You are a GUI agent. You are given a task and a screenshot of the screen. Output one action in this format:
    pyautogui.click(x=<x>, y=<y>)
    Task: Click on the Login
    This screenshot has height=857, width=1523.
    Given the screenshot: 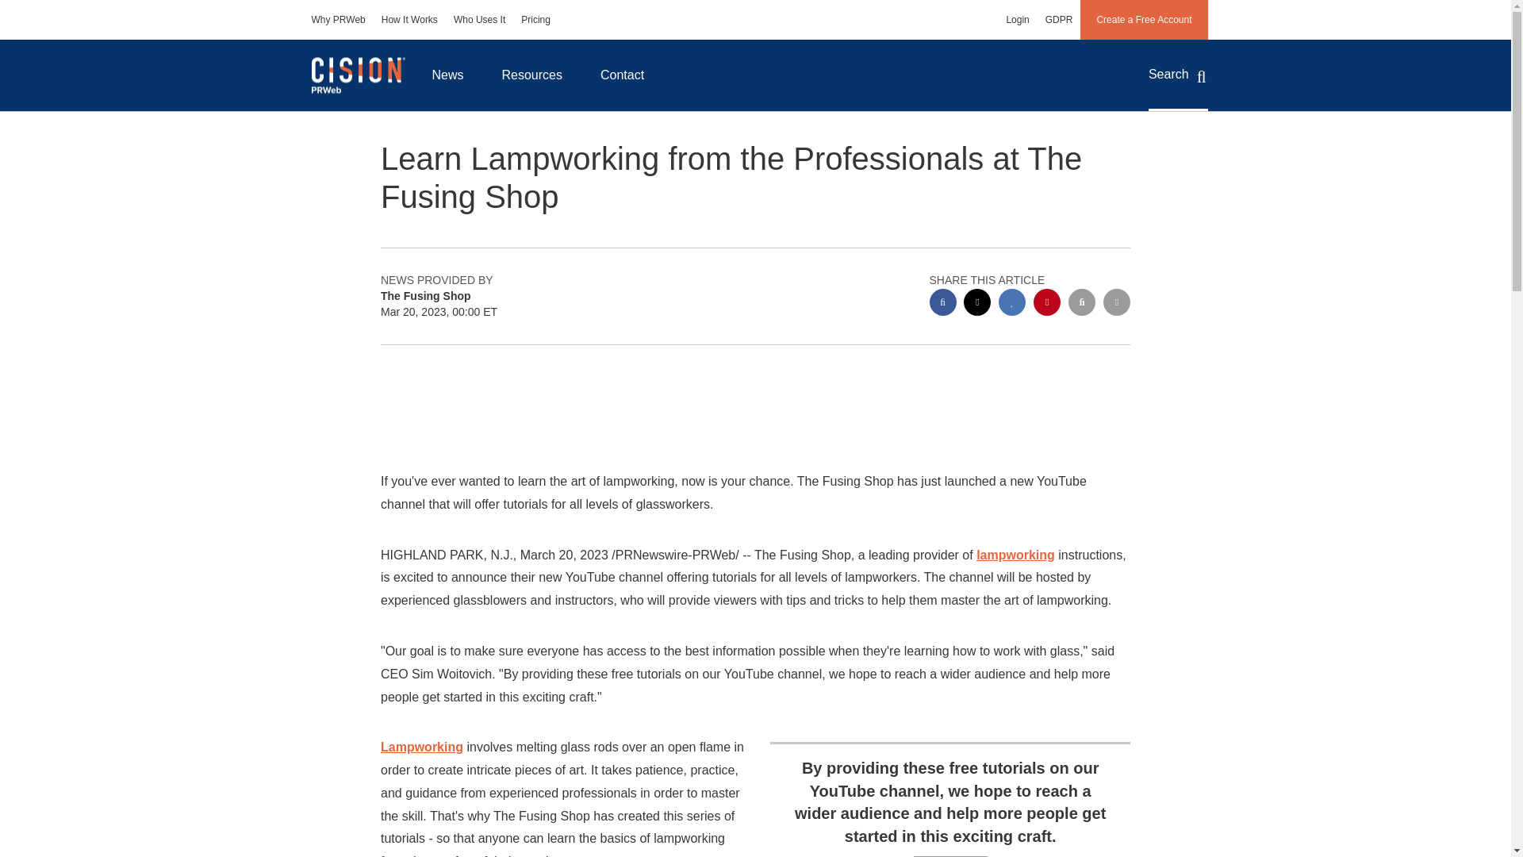 What is the action you would take?
    pyautogui.click(x=1017, y=19)
    